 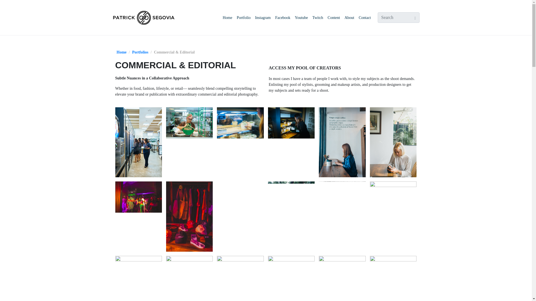 I want to click on Home, so click(x=227, y=17).